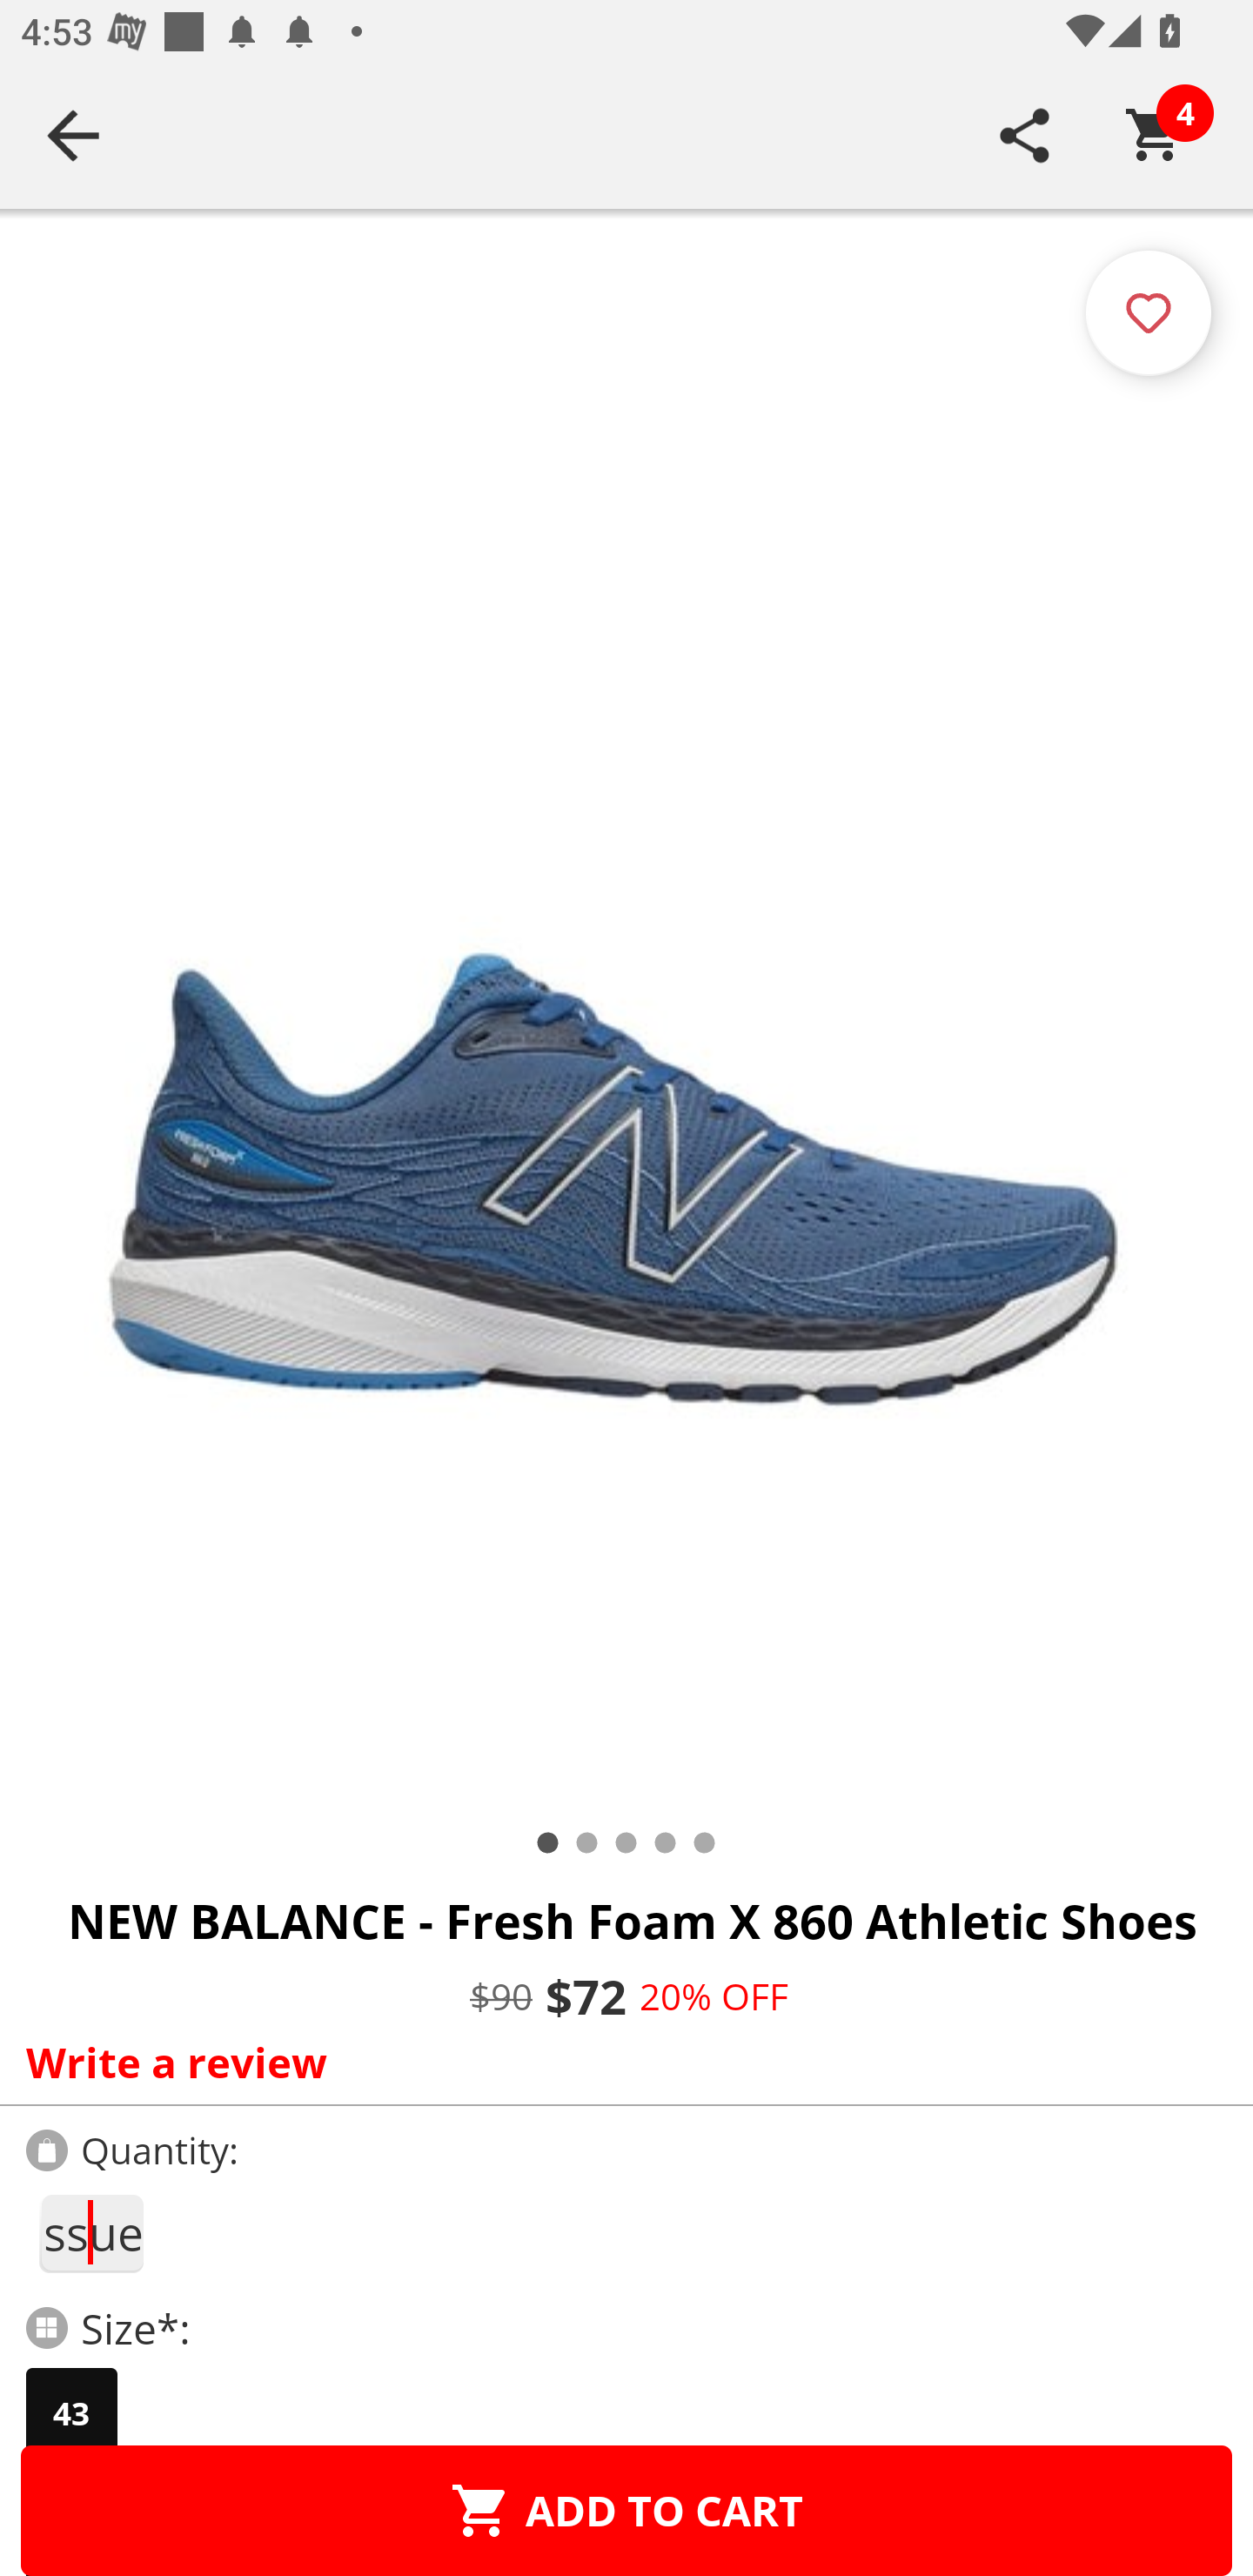 The width and height of the screenshot is (1253, 2576). I want to click on Write a review, so click(620, 2062).